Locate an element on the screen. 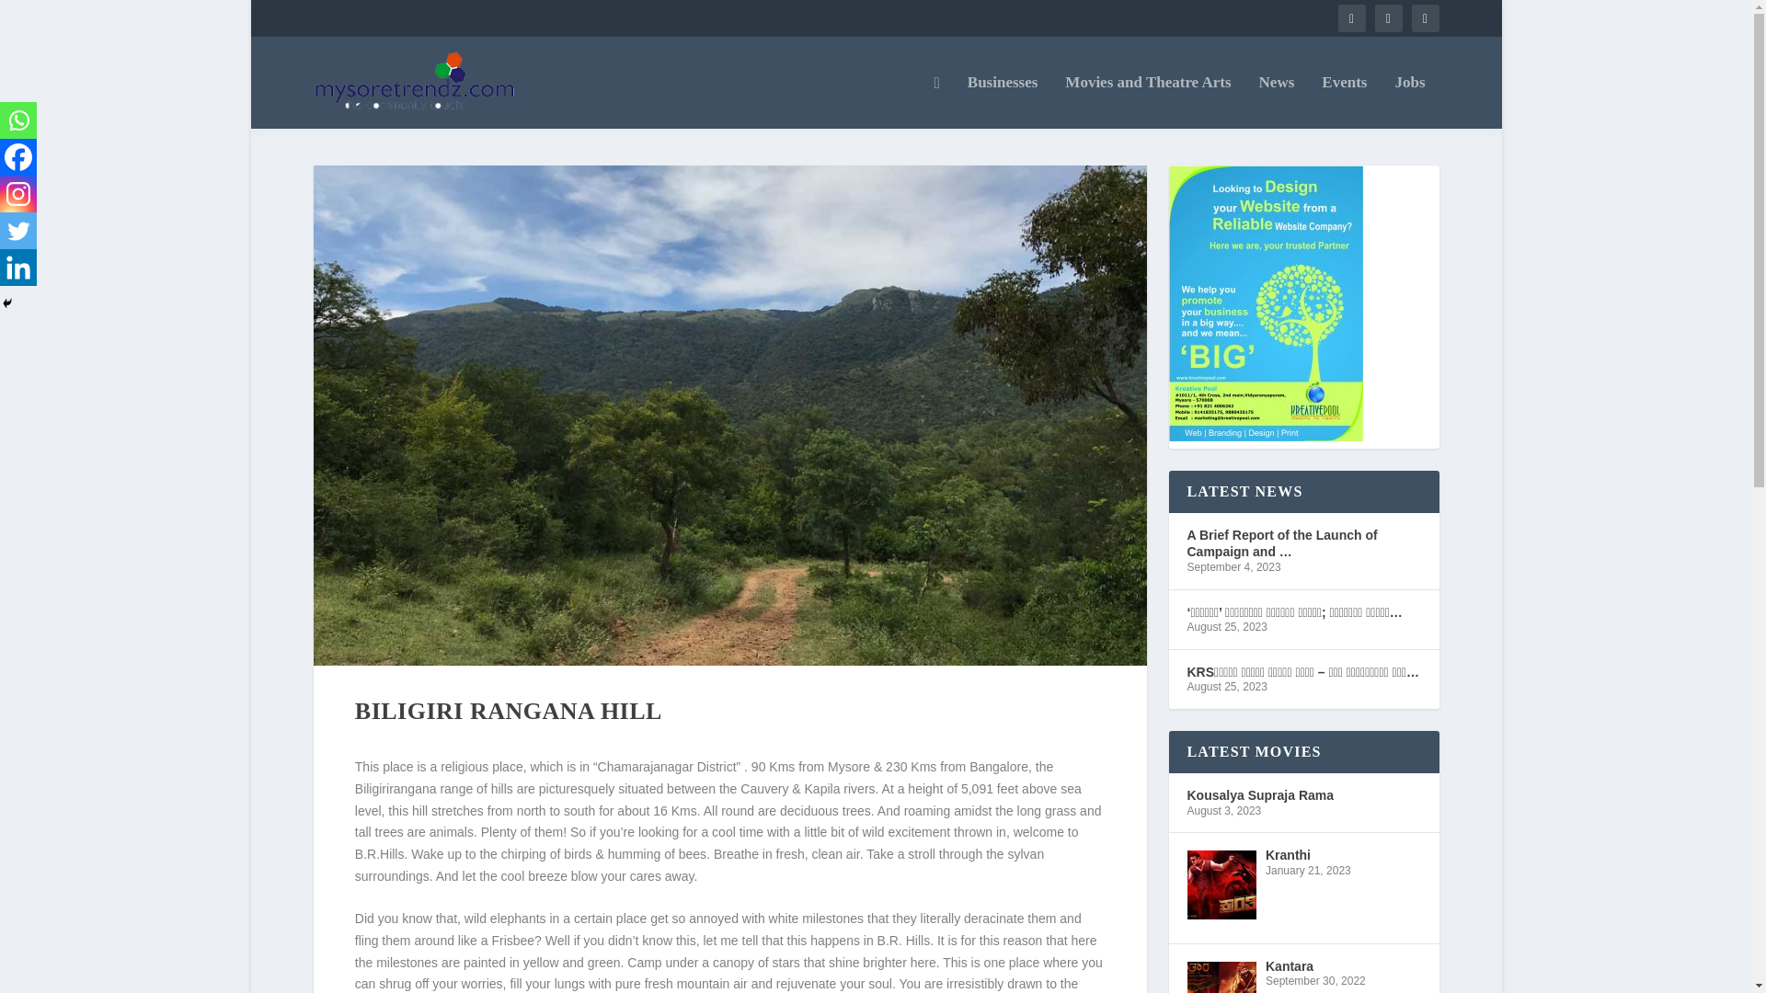  Linkedin is located at coordinates (18, 268).